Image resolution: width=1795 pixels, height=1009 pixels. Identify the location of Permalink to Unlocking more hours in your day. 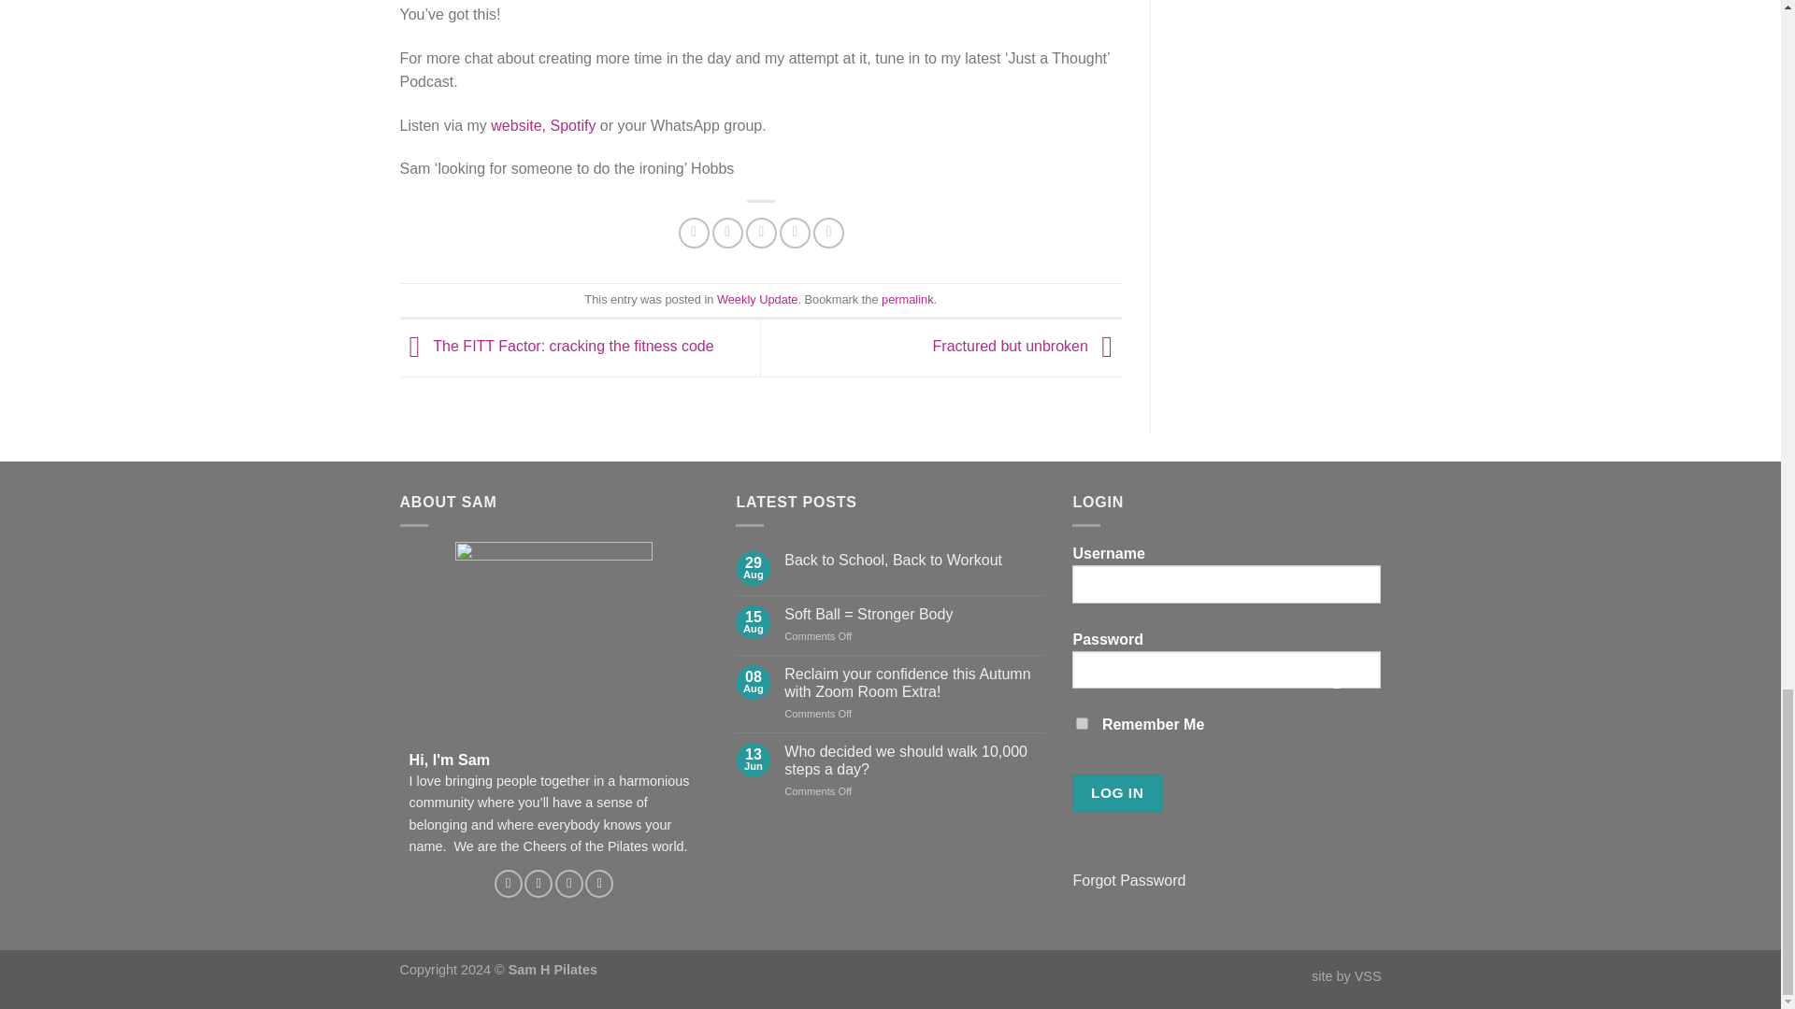
(907, 299).